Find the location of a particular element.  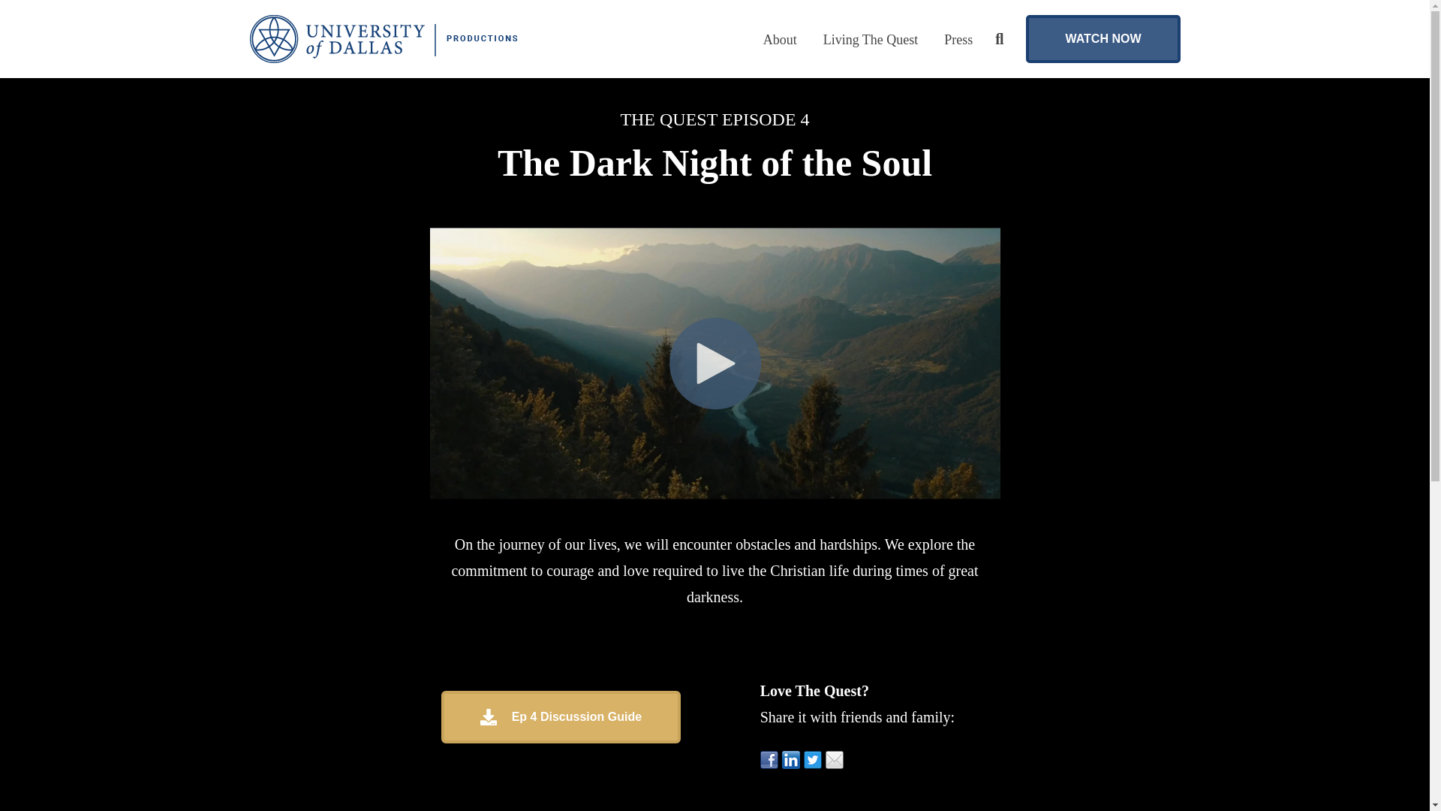

Living The Quest is located at coordinates (871, 39).